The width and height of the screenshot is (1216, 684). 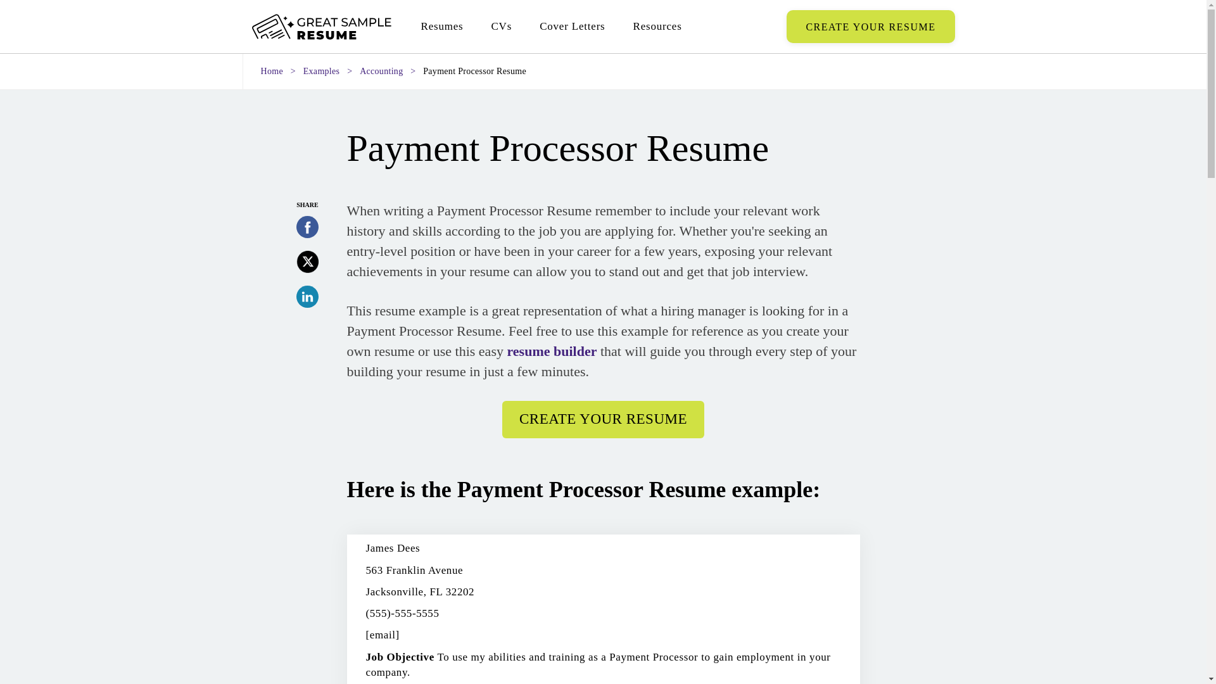 What do you see at coordinates (657, 27) in the screenshot?
I see `Resources` at bounding box center [657, 27].